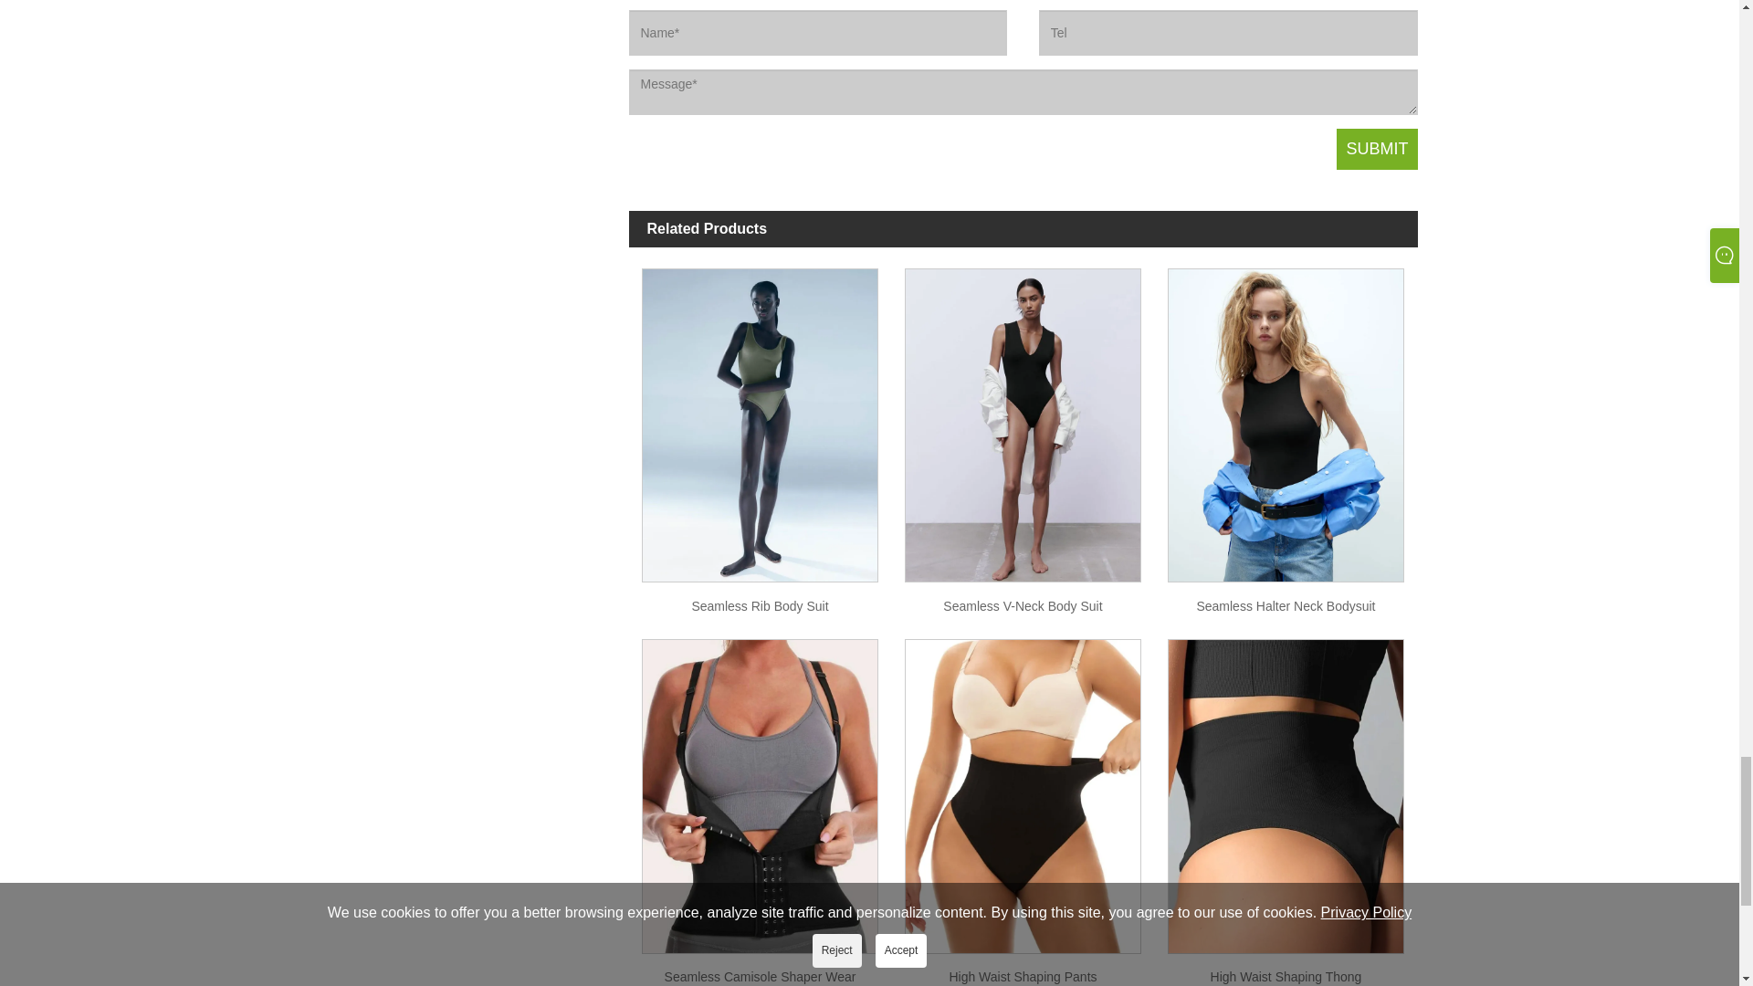 The image size is (1753, 986). Describe the element at coordinates (1376, 149) in the screenshot. I see `SUBMIT` at that location.